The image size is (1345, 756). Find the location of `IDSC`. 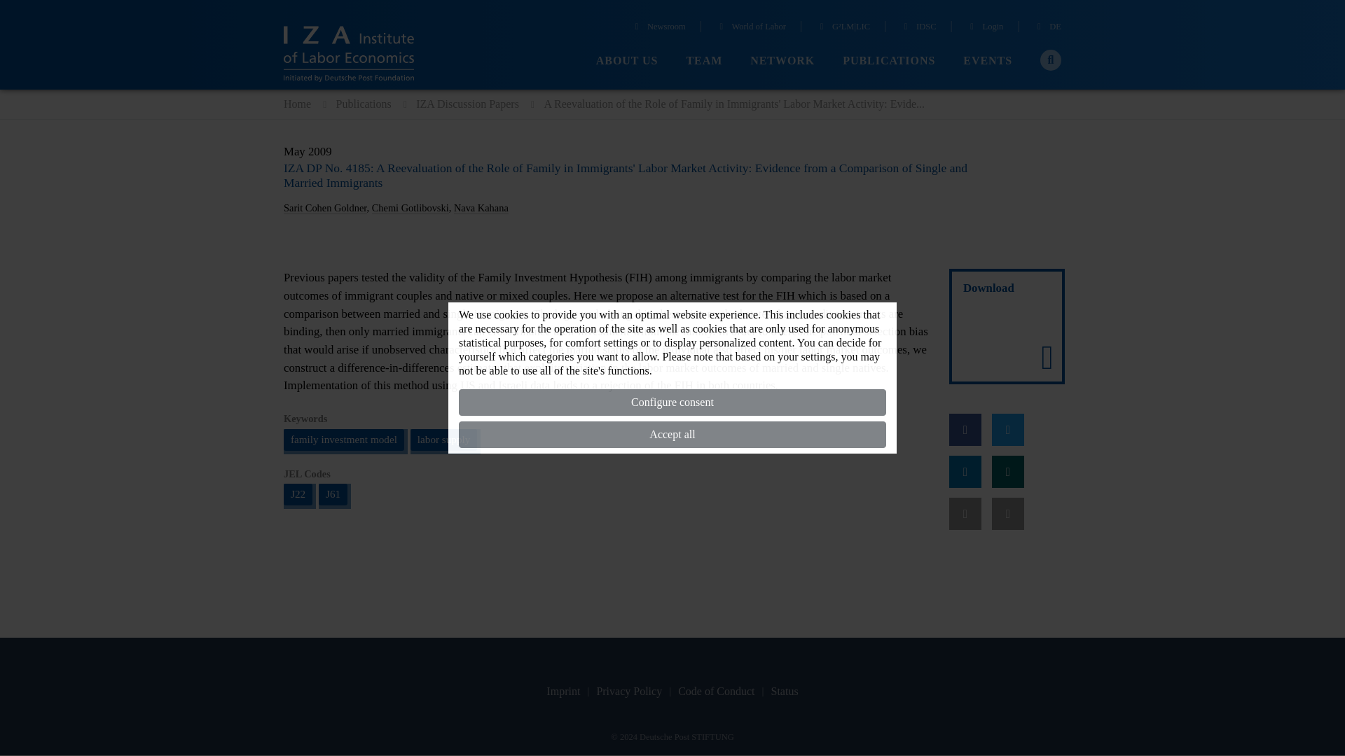

IDSC is located at coordinates (918, 28).